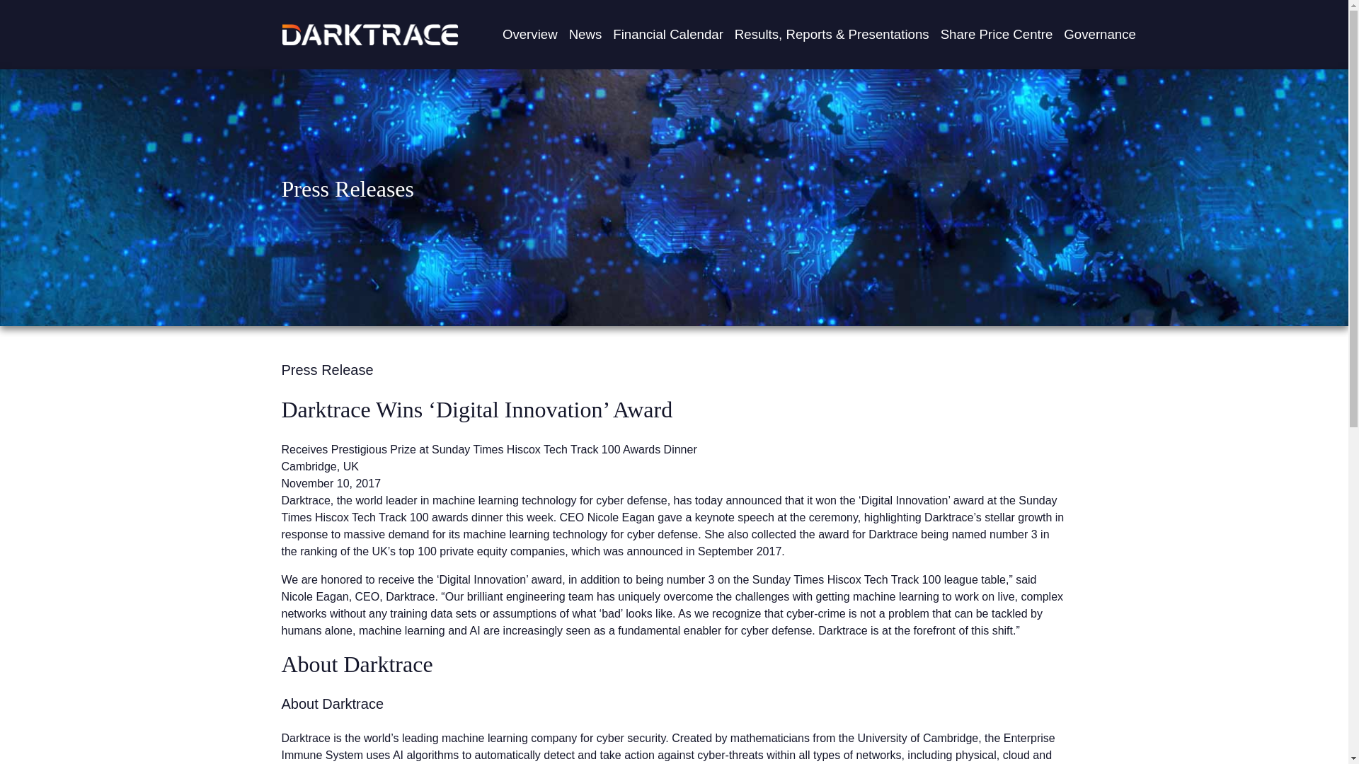  Describe the element at coordinates (369, 34) in the screenshot. I see `Darktrace` at that location.